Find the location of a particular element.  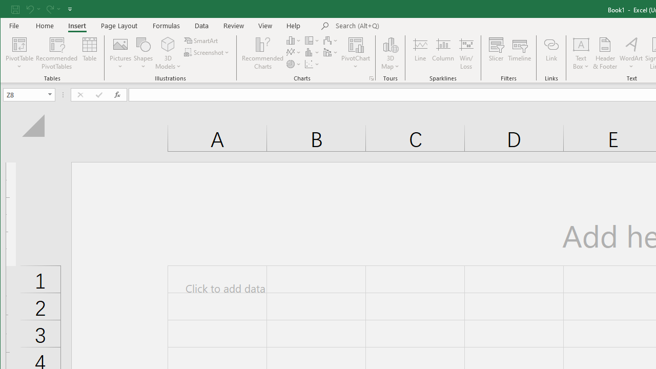

Link is located at coordinates (551, 53).